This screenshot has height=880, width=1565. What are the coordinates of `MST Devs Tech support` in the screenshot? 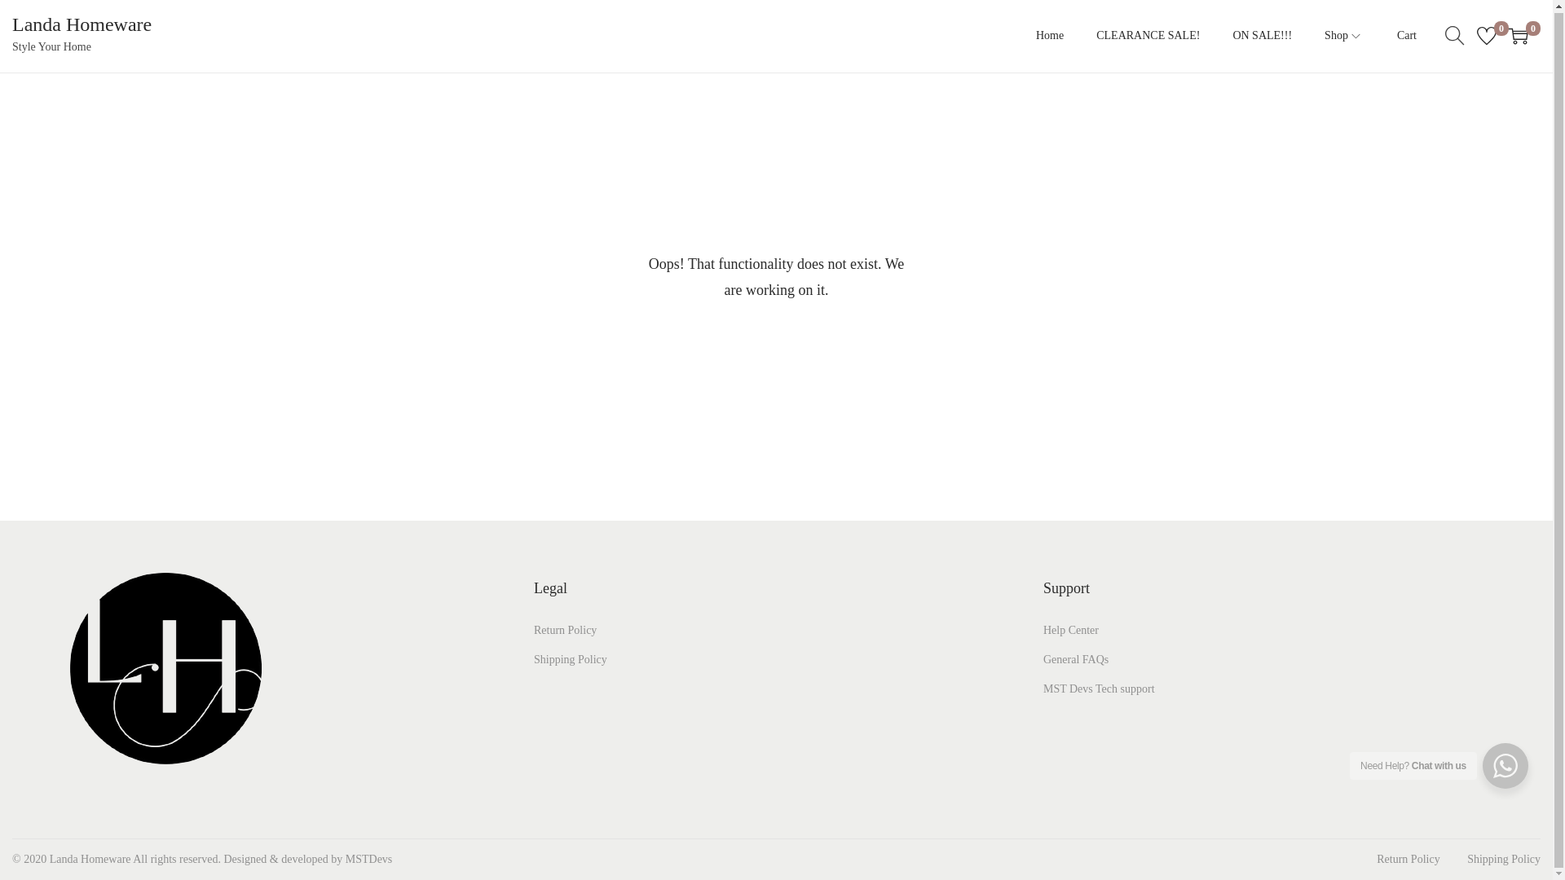 It's located at (1099, 689).